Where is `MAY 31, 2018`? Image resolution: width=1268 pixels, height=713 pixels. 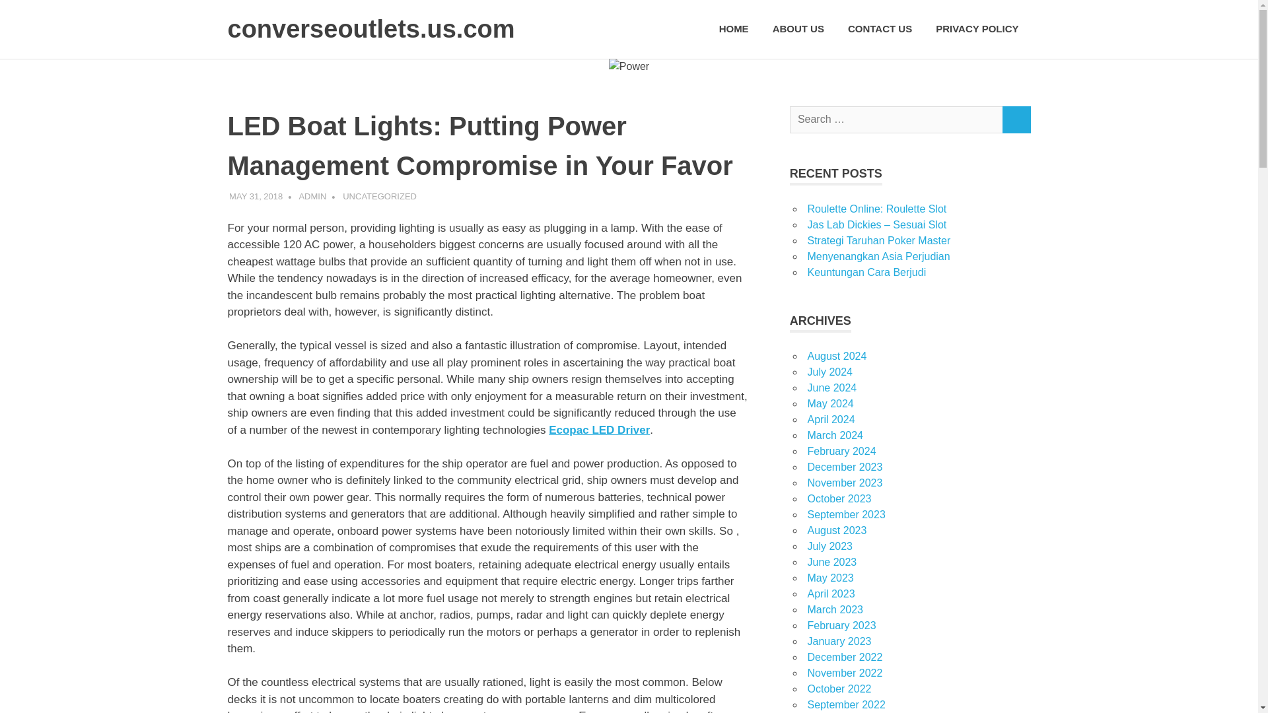 MAY 31, 2018 is located at coordinates (256, 196).